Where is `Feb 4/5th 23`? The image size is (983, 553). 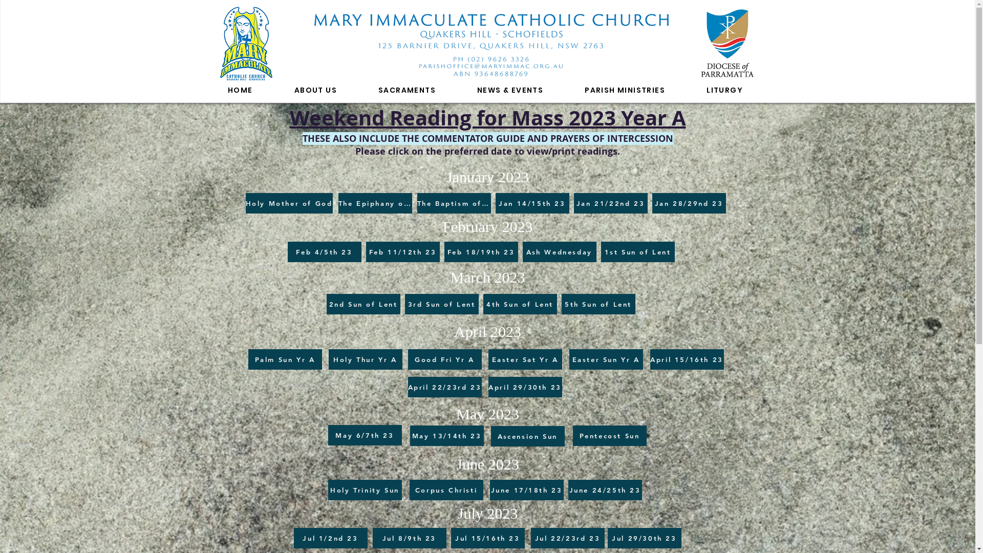
Feb 4/5th 23 is located at coordinates (325, 252).